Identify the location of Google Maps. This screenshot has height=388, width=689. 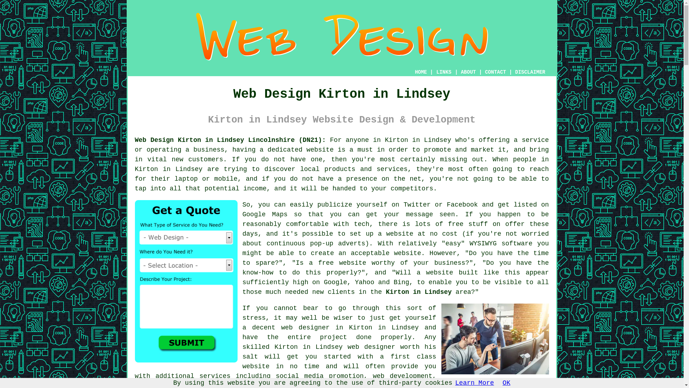
(265, 214).